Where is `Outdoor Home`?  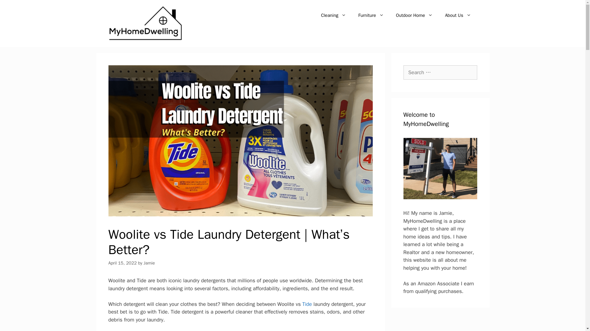
Outdoor Home is located at coordinates (414, 15).